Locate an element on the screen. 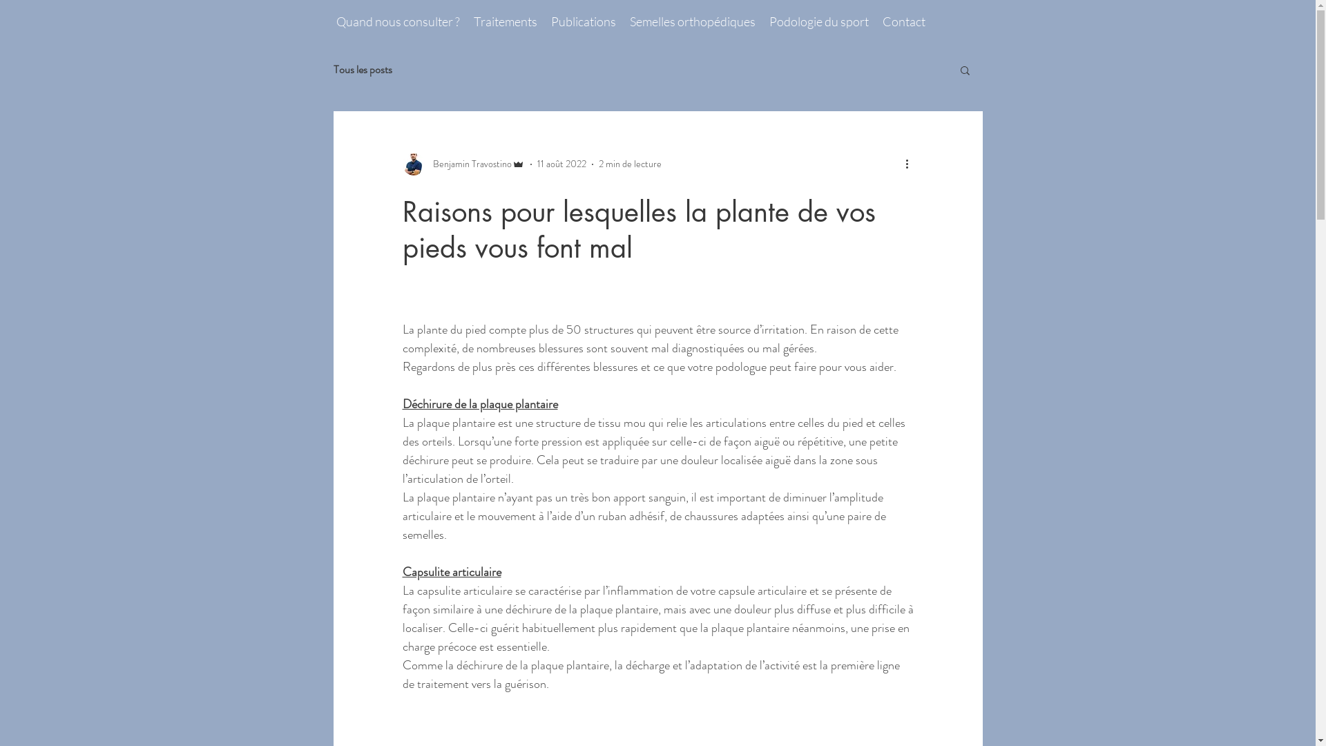 This screenshot has width=1326, height=746. Publications is located at coordinates (584, 21).